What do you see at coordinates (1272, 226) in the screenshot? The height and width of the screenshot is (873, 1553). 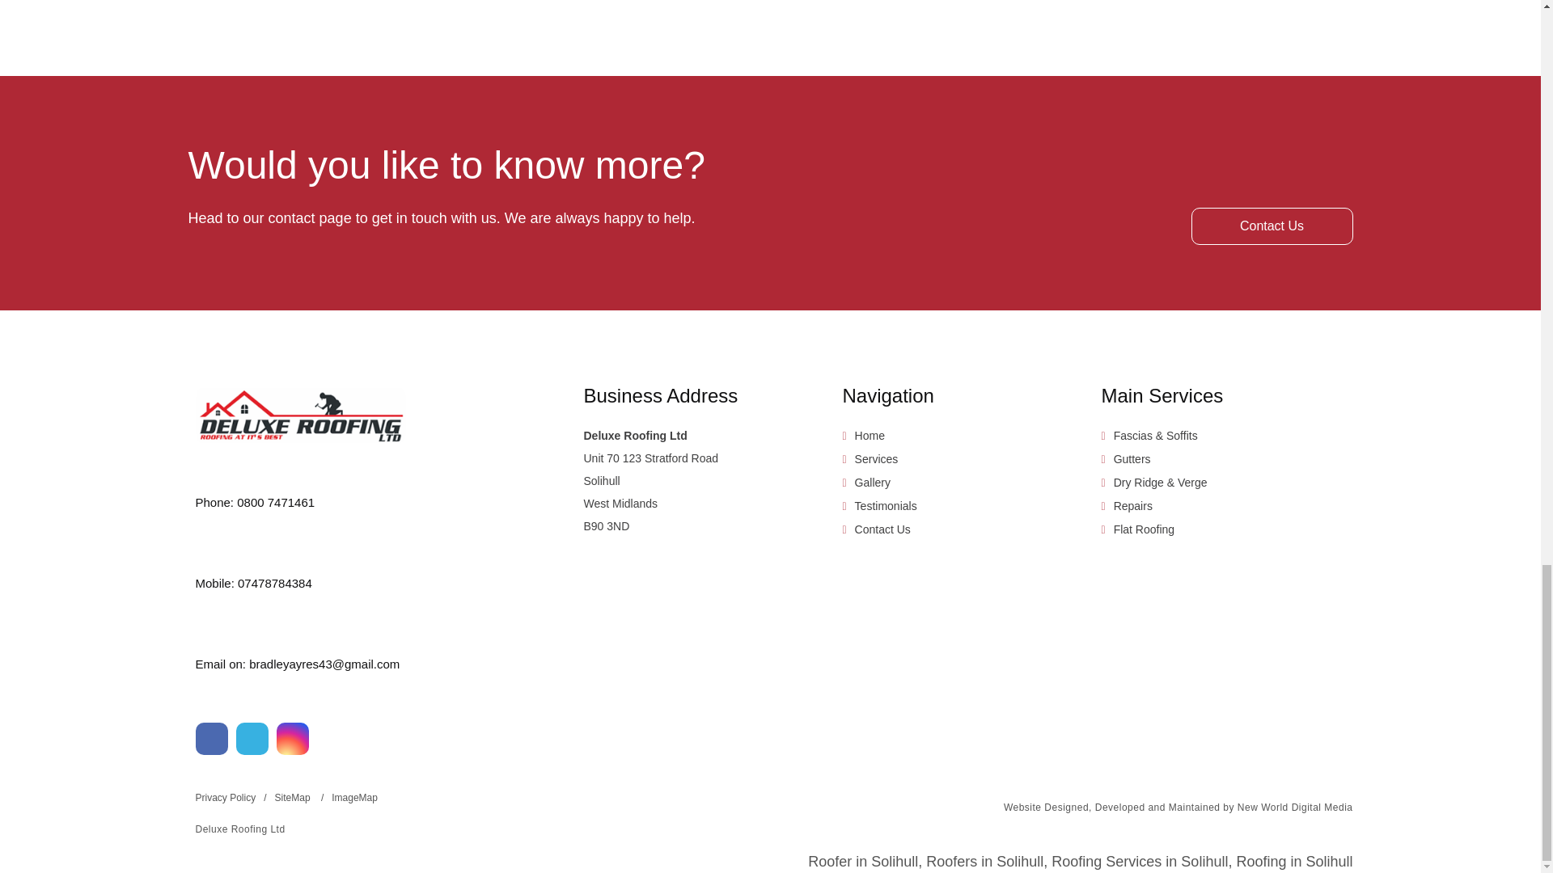 I see `Contact Us` at bounding box center [1272, 226].